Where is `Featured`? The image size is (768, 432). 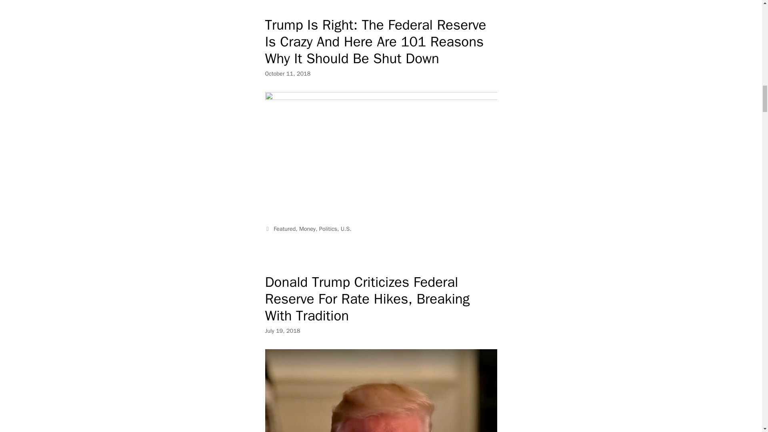
Featured is located at coordinates (284, 229).